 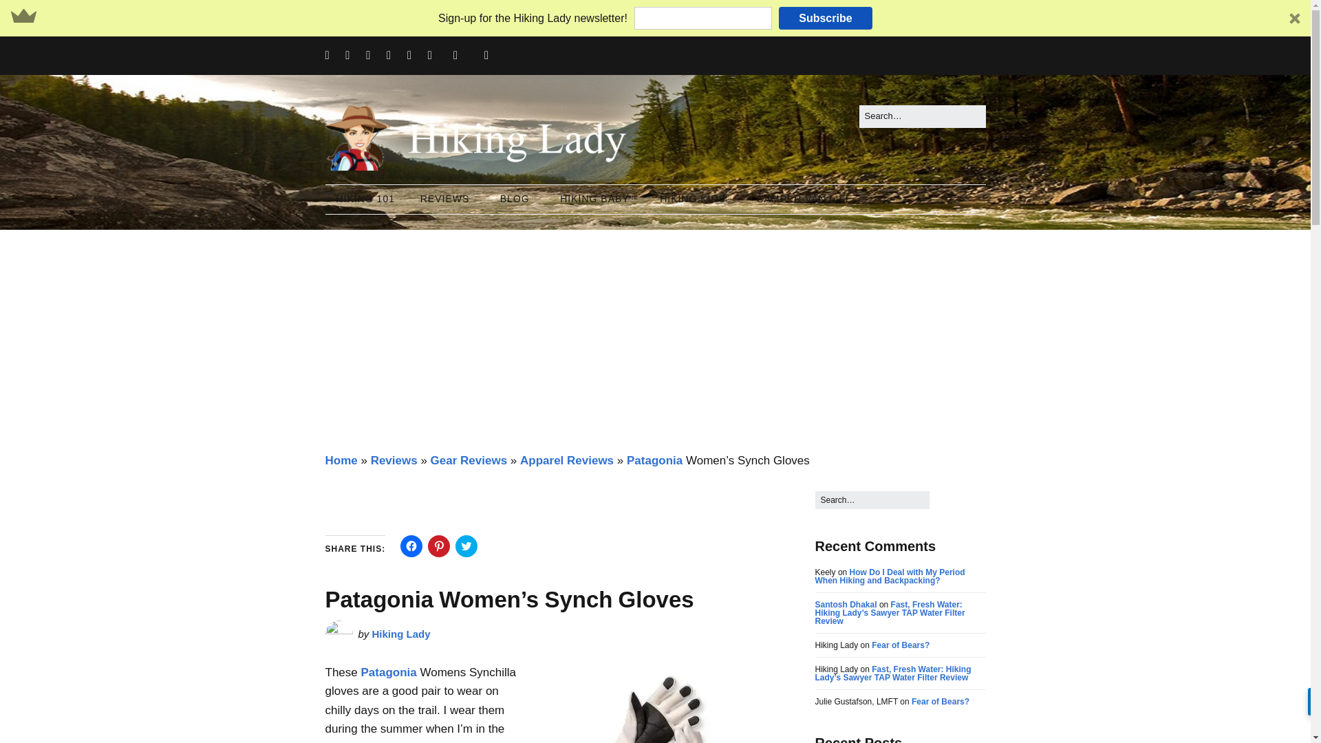 I want to click on Reviews, so click(x=394, y=460).